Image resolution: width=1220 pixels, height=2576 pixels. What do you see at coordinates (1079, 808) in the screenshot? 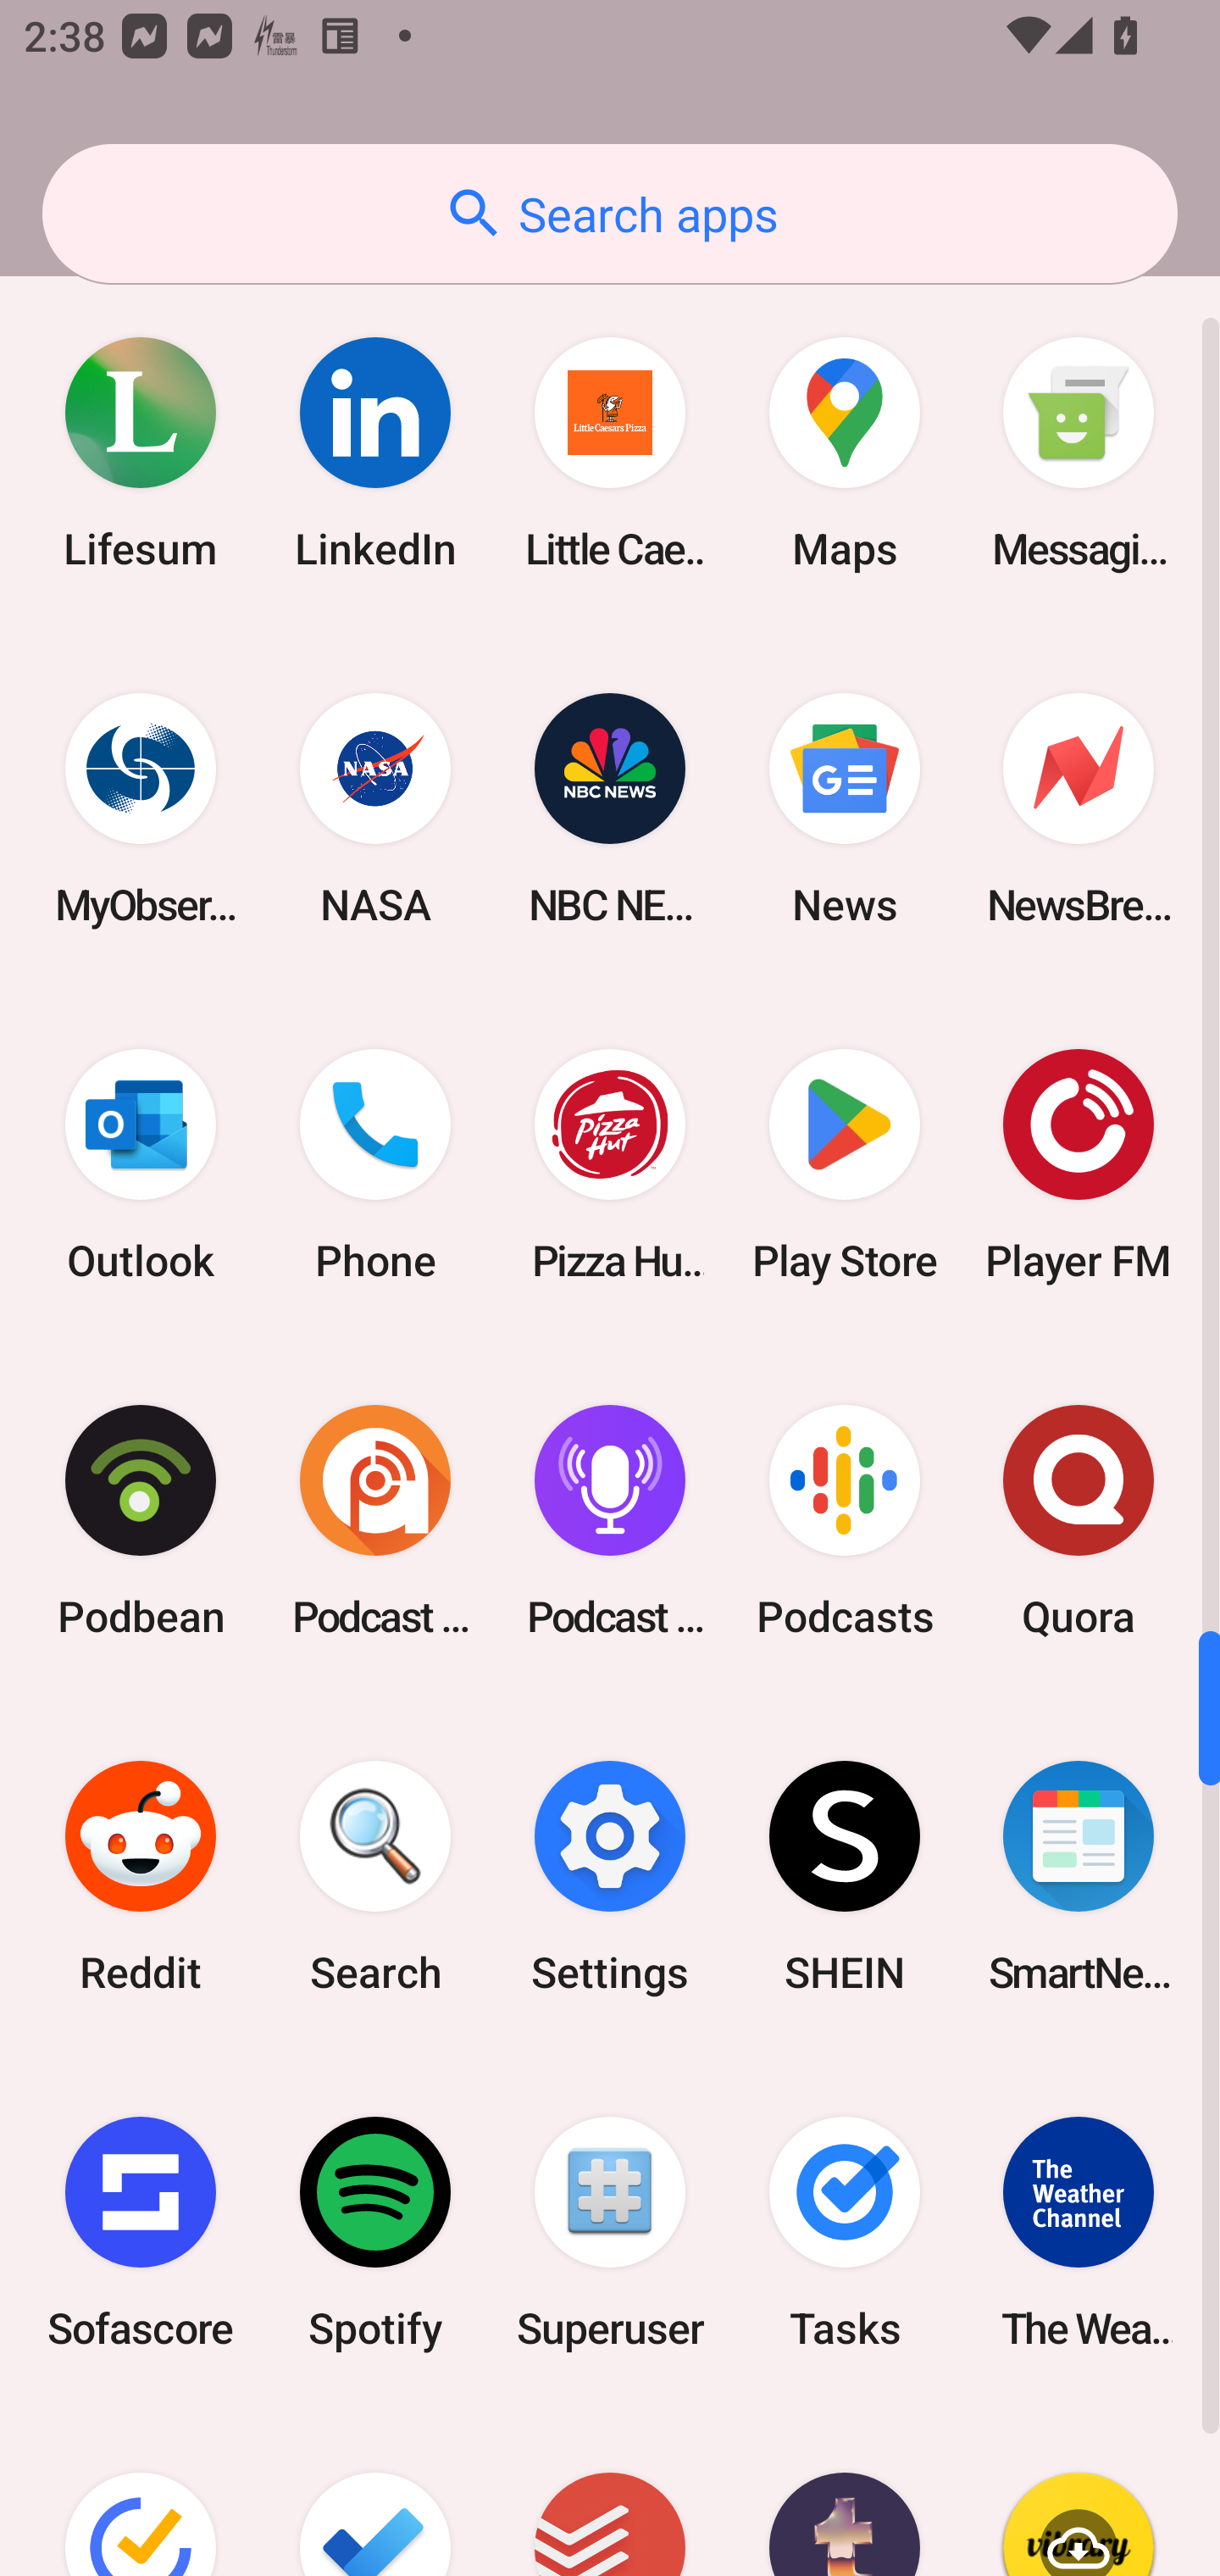
I see `NewsBreak` at bounding box center [1079, 808].